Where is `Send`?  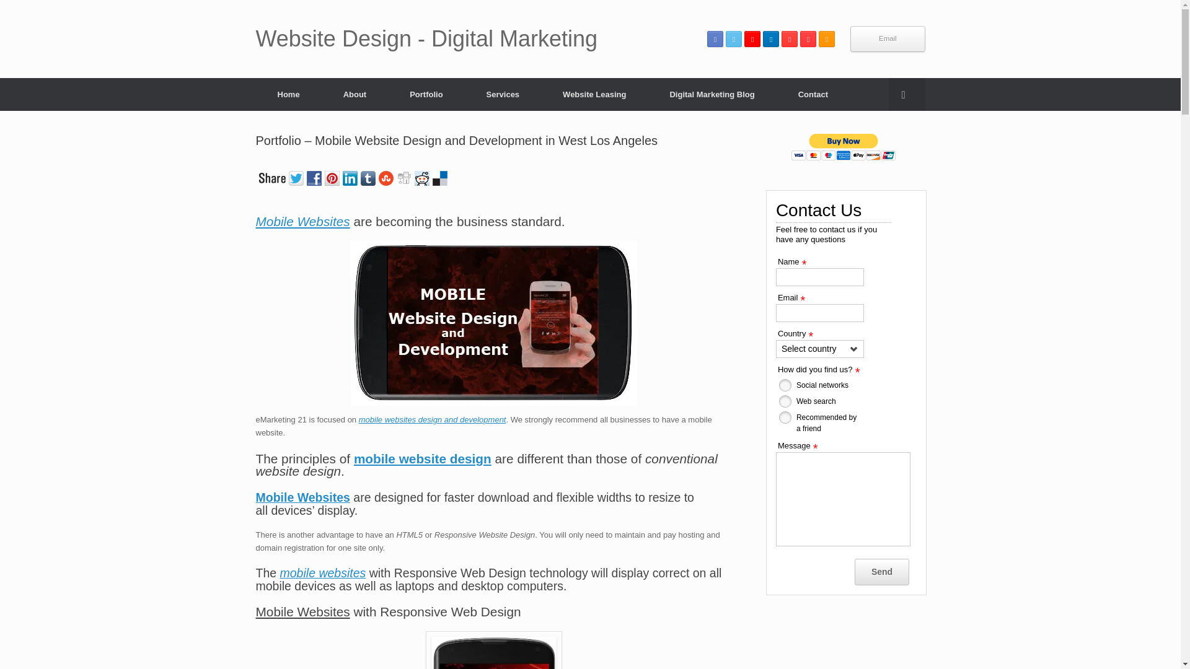
Send is located at coordinates (881, 572).